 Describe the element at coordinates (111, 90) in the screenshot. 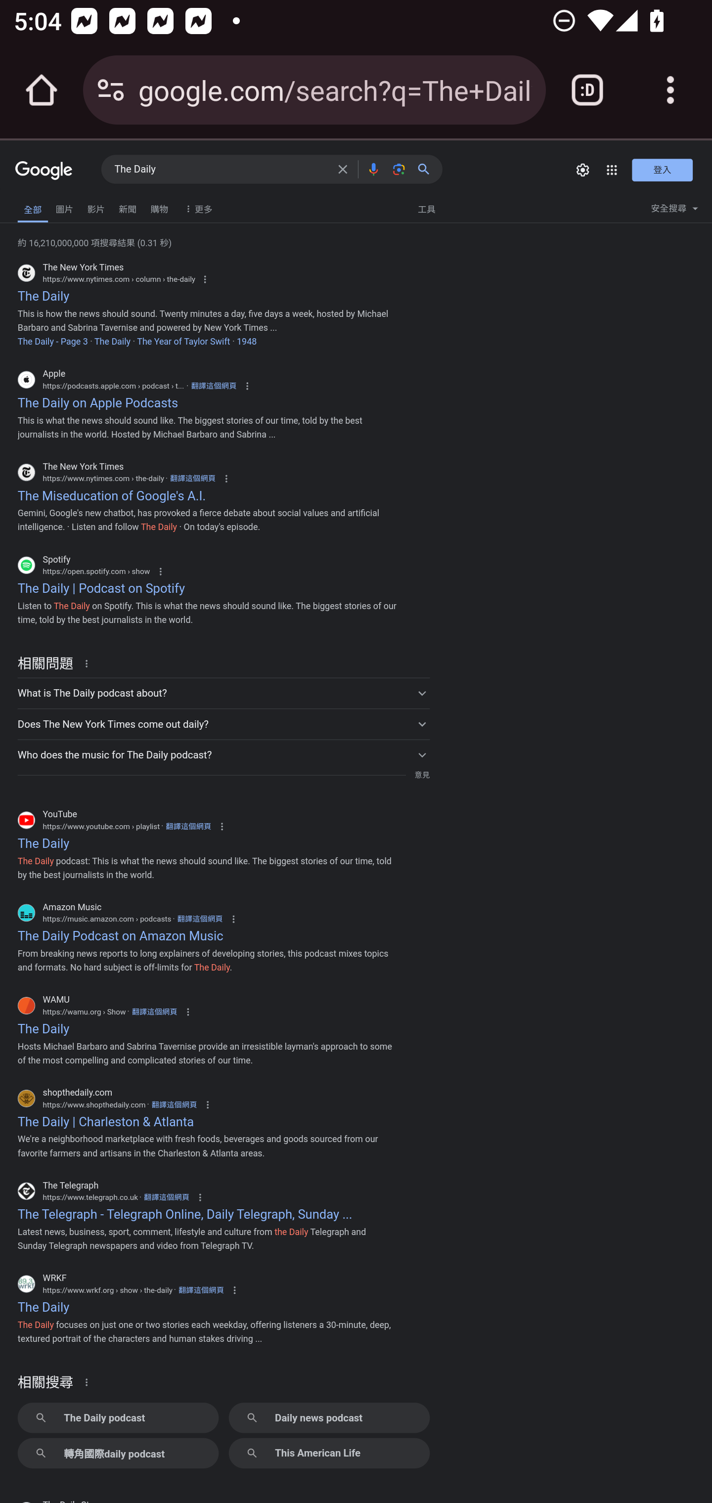

I see `Connection is secure` at that location.